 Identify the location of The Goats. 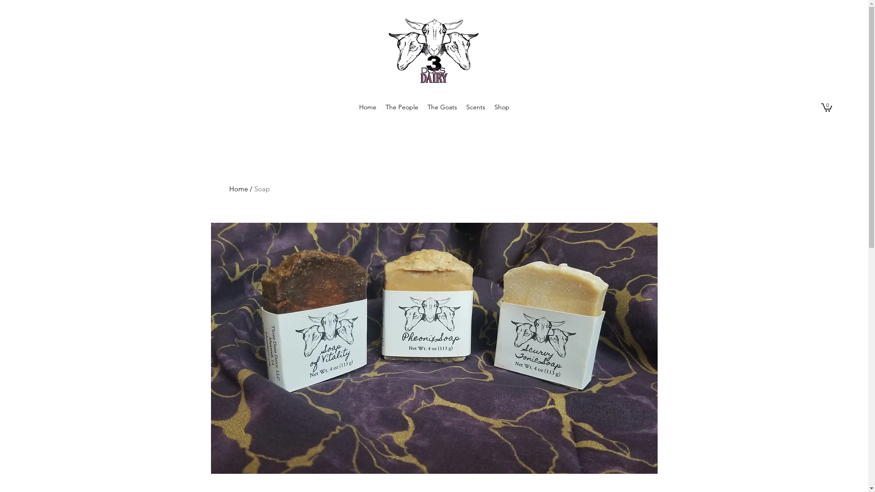
(442, 108).